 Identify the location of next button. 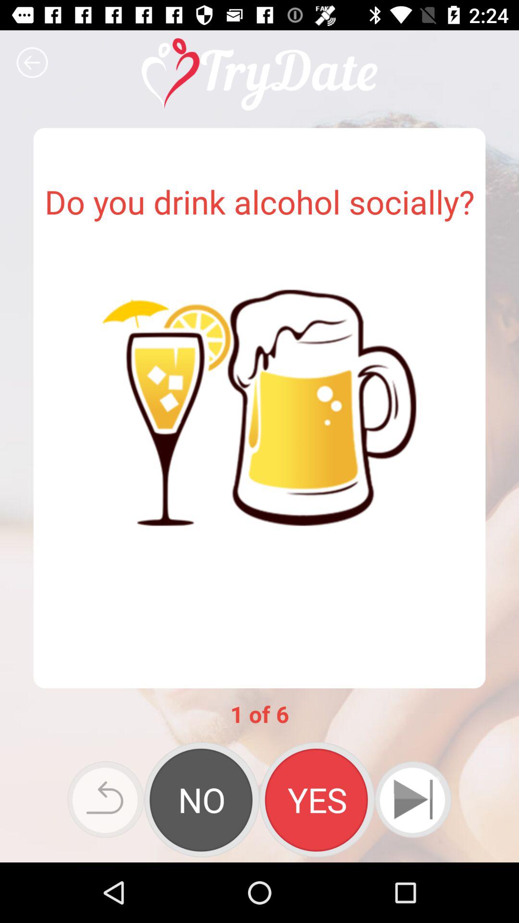
(413, 799).